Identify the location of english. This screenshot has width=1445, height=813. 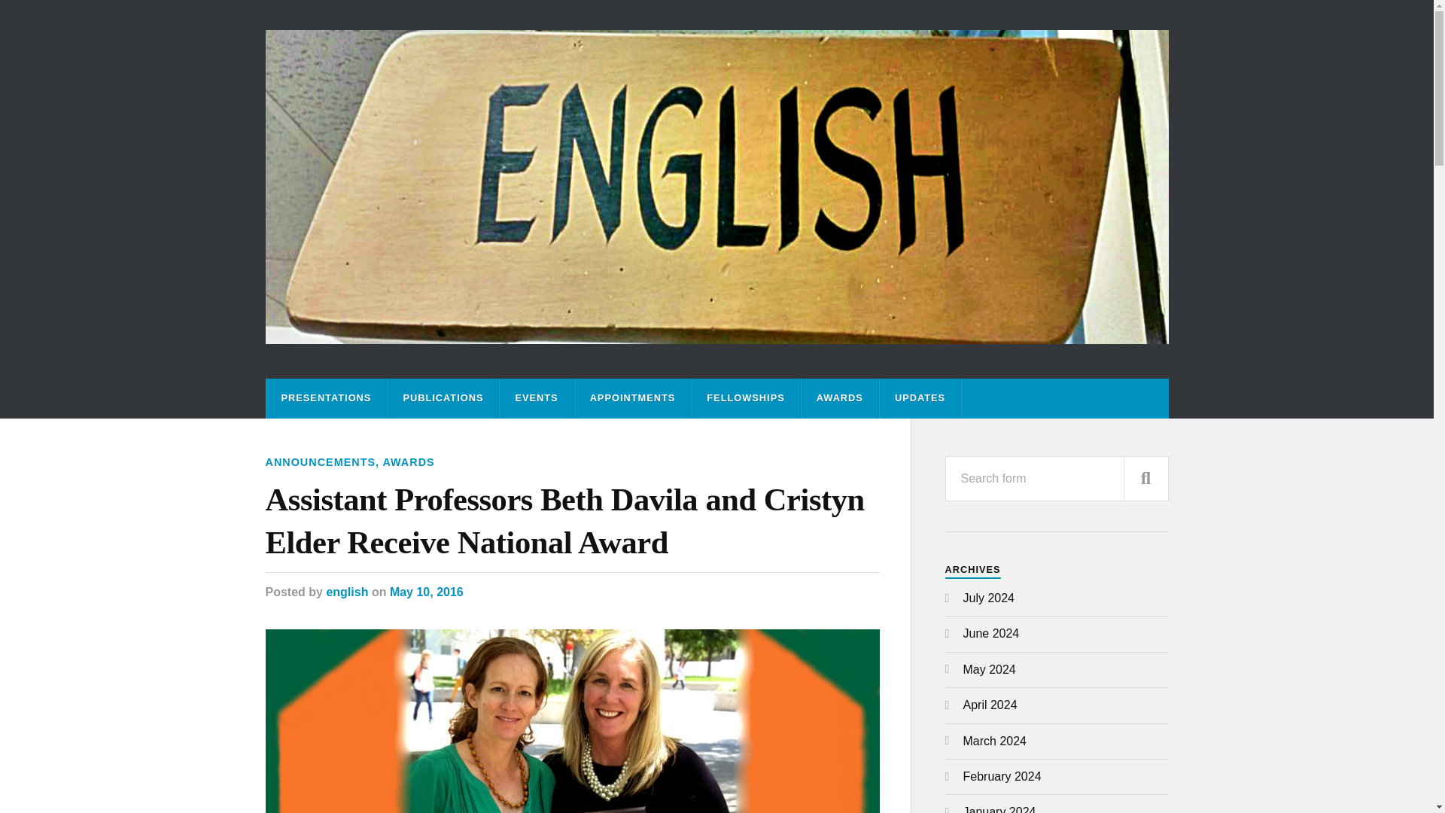
(347, 592).